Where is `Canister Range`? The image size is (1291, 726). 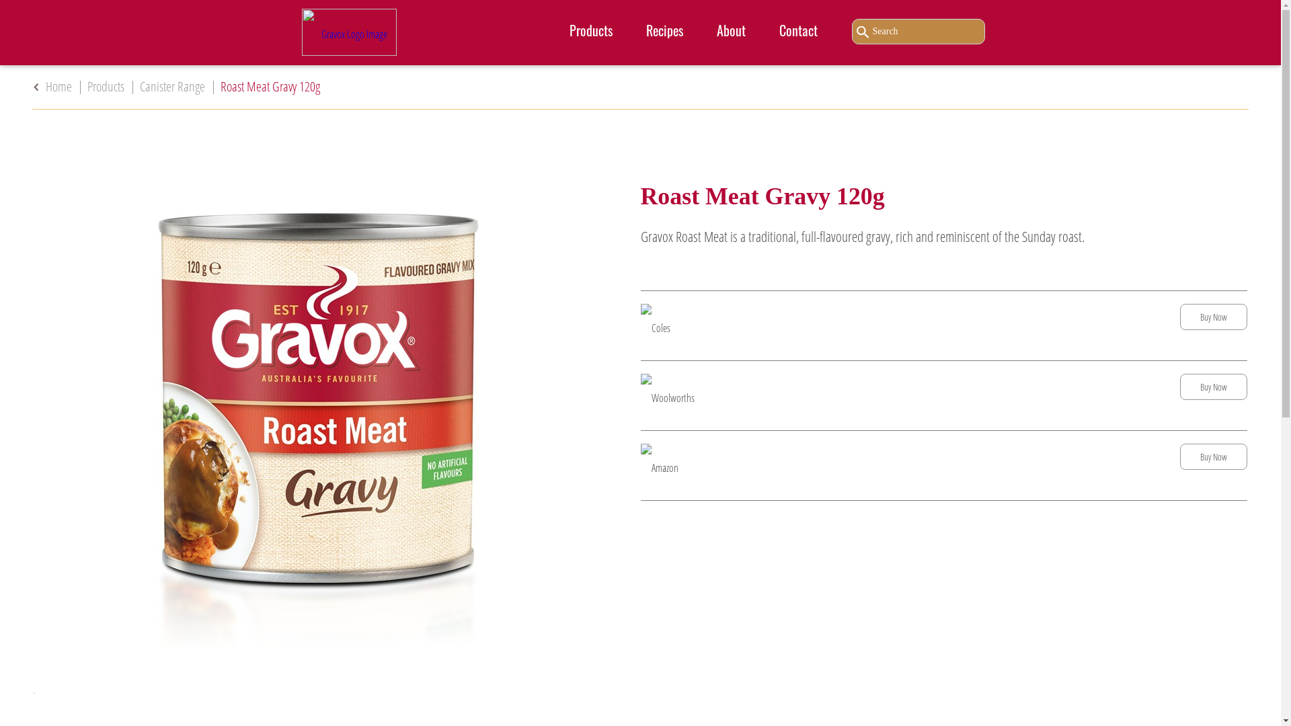
Canister Range is located at coordinates (172, 87).